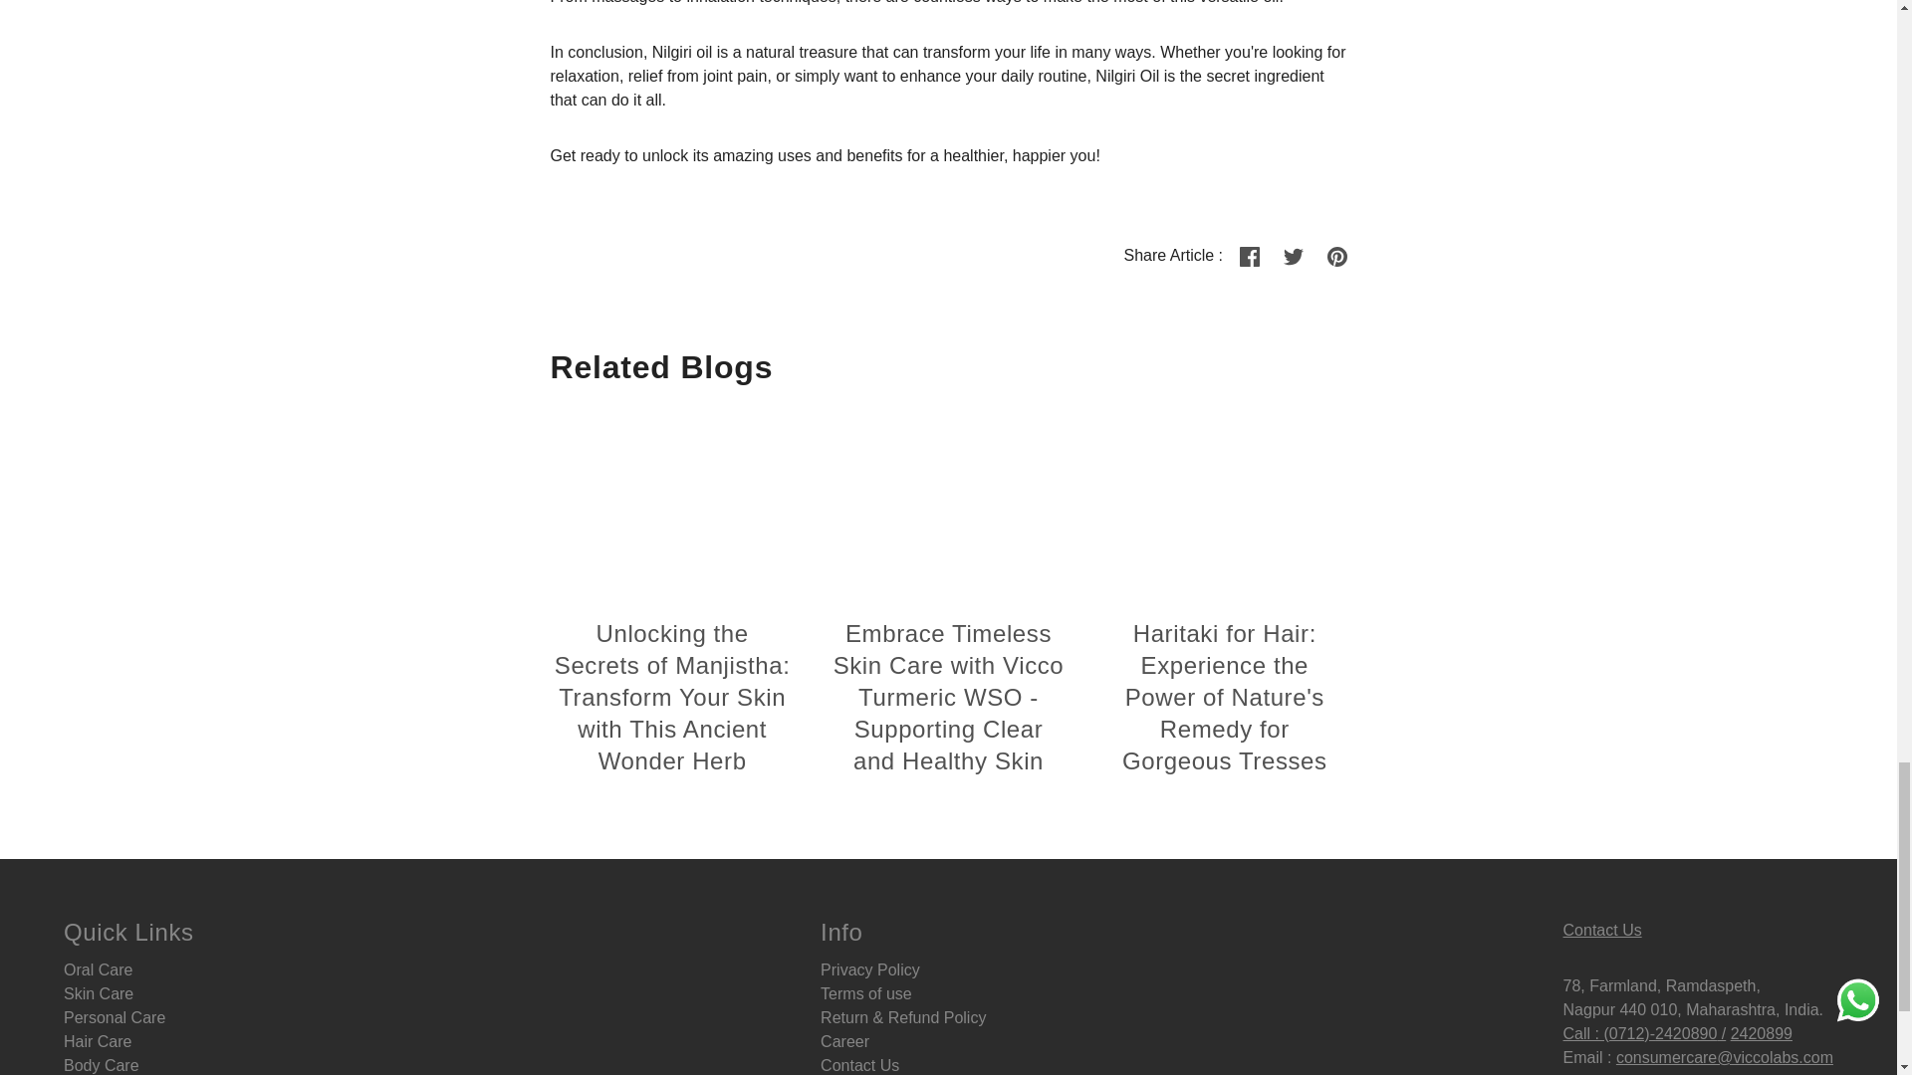  I want to click on Oral Care, so click(98, 969).